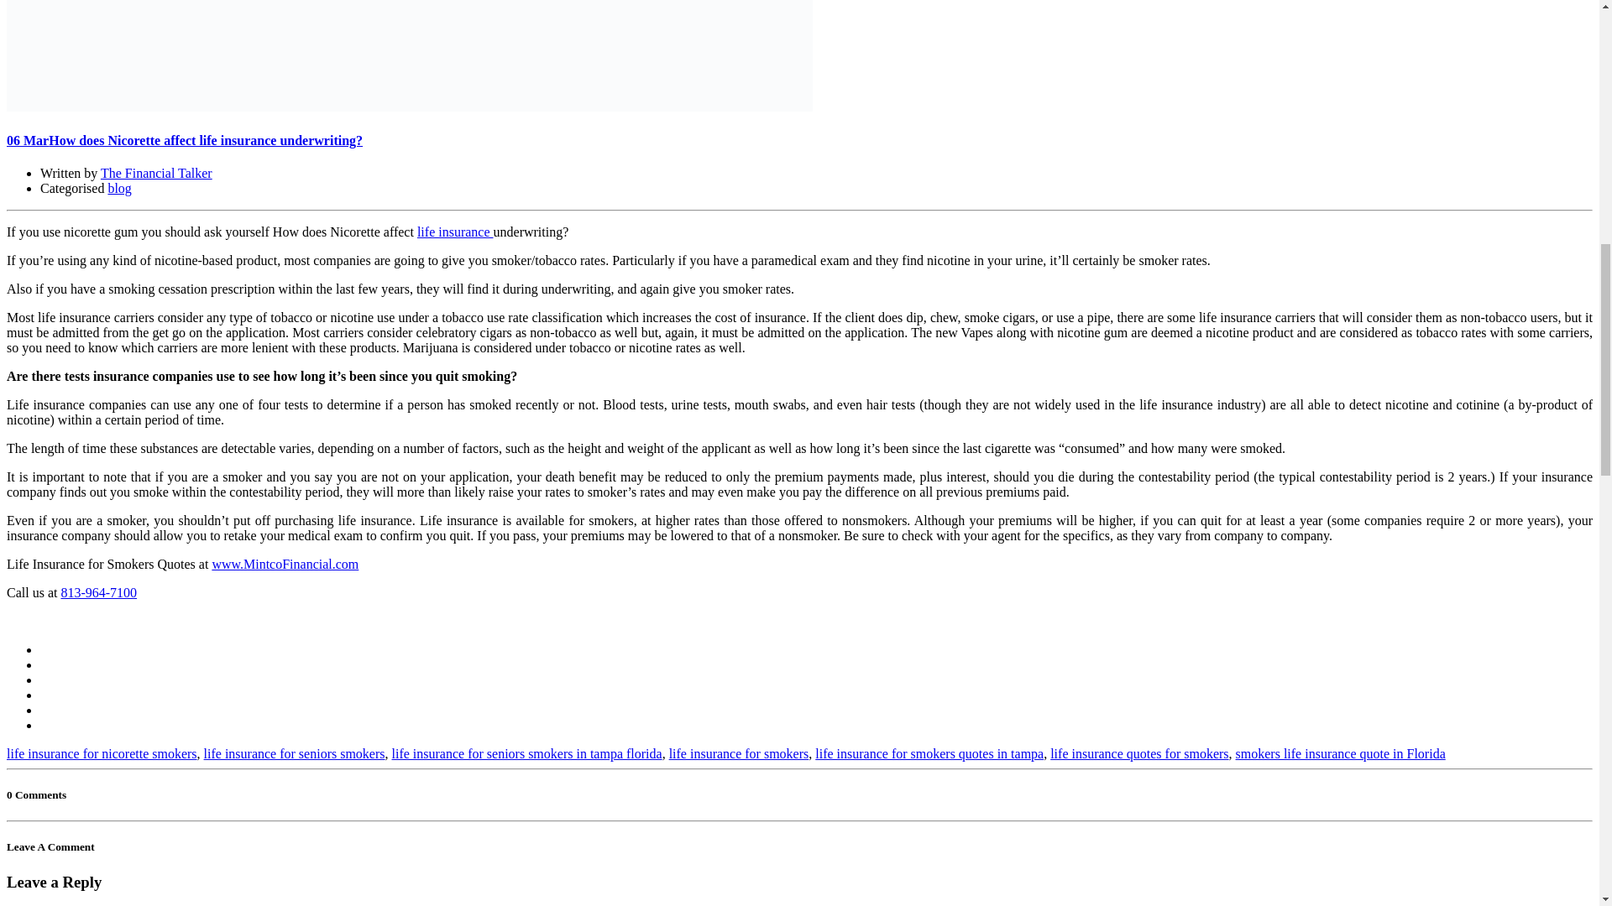 Image resolution: width=1612 pixels, height=906 pixels. What do you see at coordinates (455, 232) in the screenshot?
I see `life insurance` at bounding box center [455, 232].